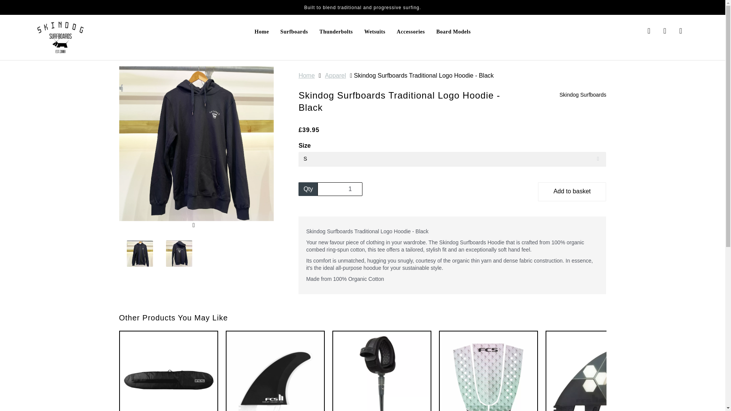 The height and width of the screenshot is (411, 731). What do you see at coordinates (262, 32) in the screenshot?
I see `Home` at bounding box center [262, 32].